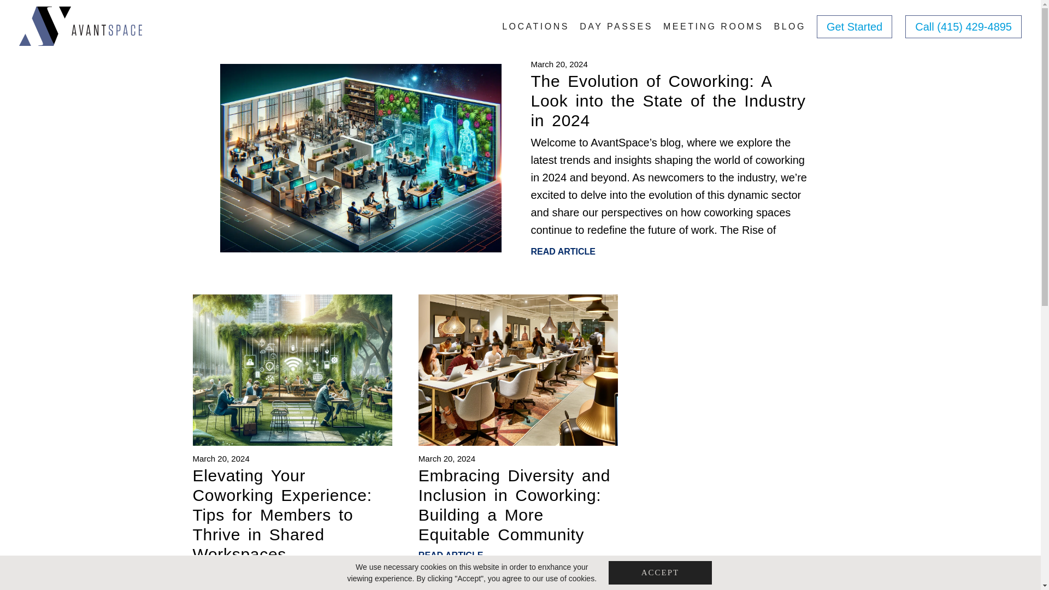 Image resolution: width=1049 pixels, height=590 pixels. Describe the element at coordinates (854, 27) in the screenshot. I see `Get Started` at that location.